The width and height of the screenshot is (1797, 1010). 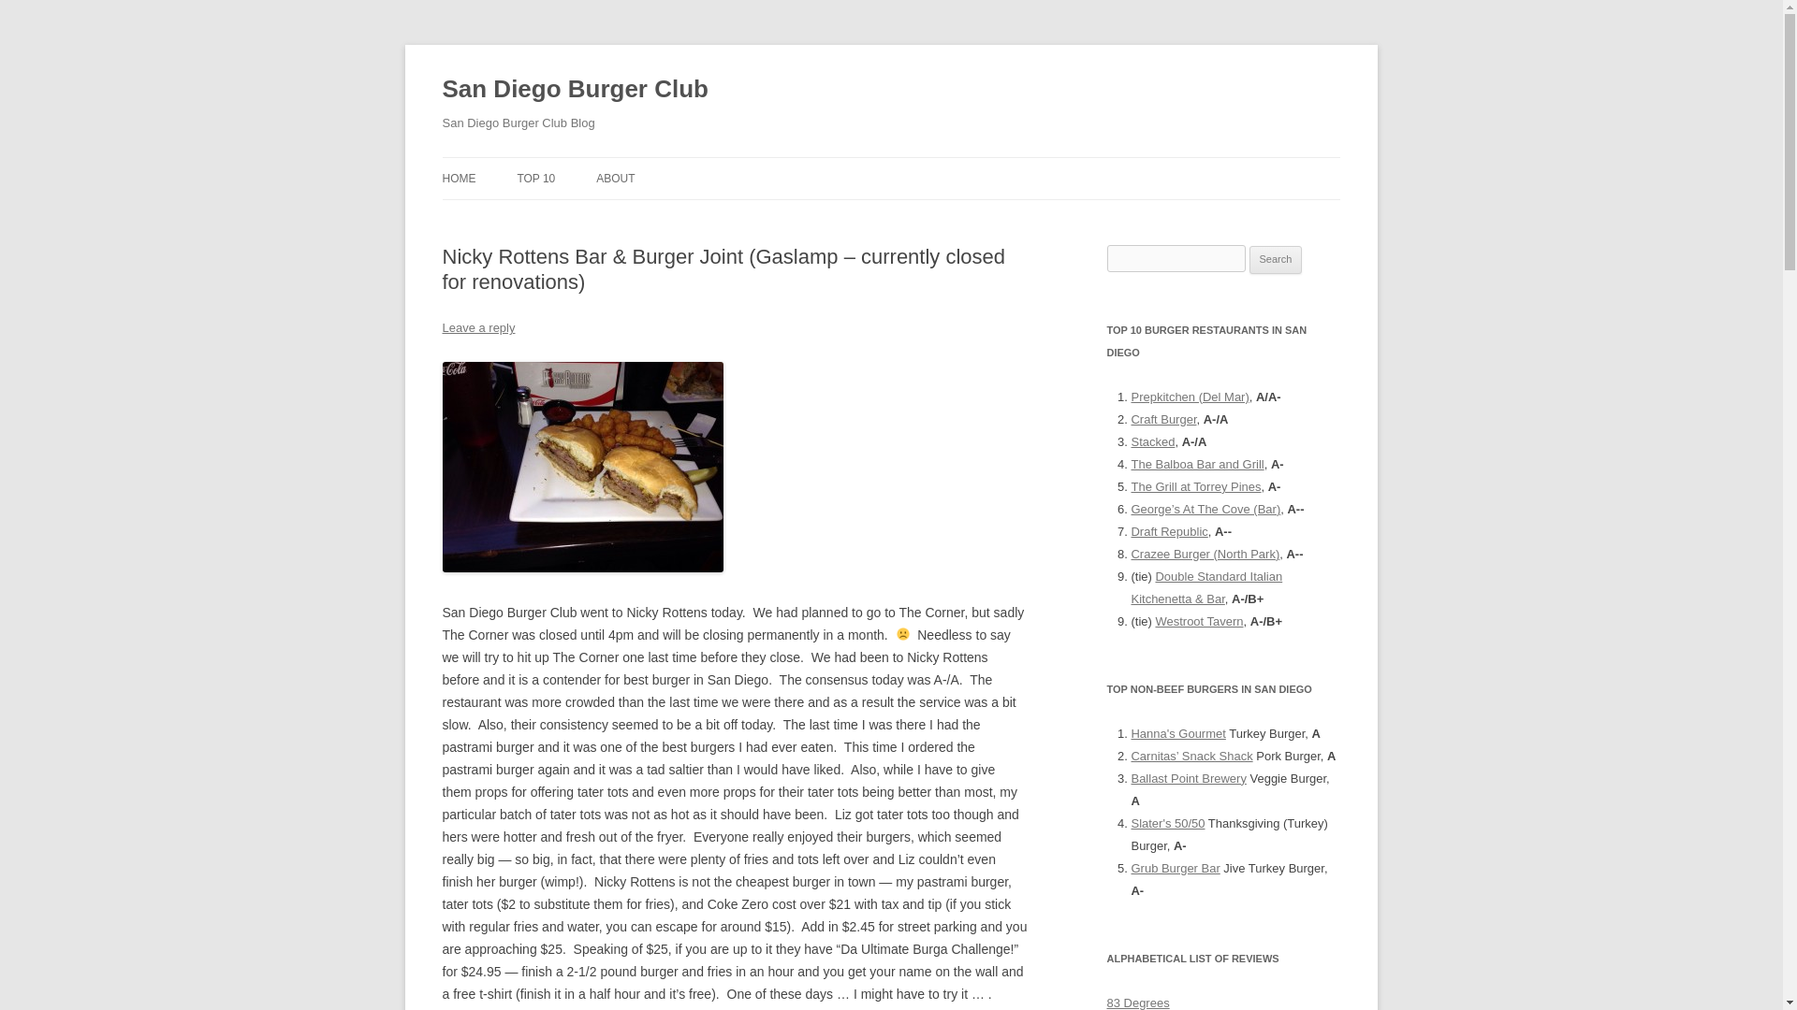 What do you see at coordinates (1138, 1003) in the screenshot?
I see `83 Degrees` at bounding box center [1138, 1003].